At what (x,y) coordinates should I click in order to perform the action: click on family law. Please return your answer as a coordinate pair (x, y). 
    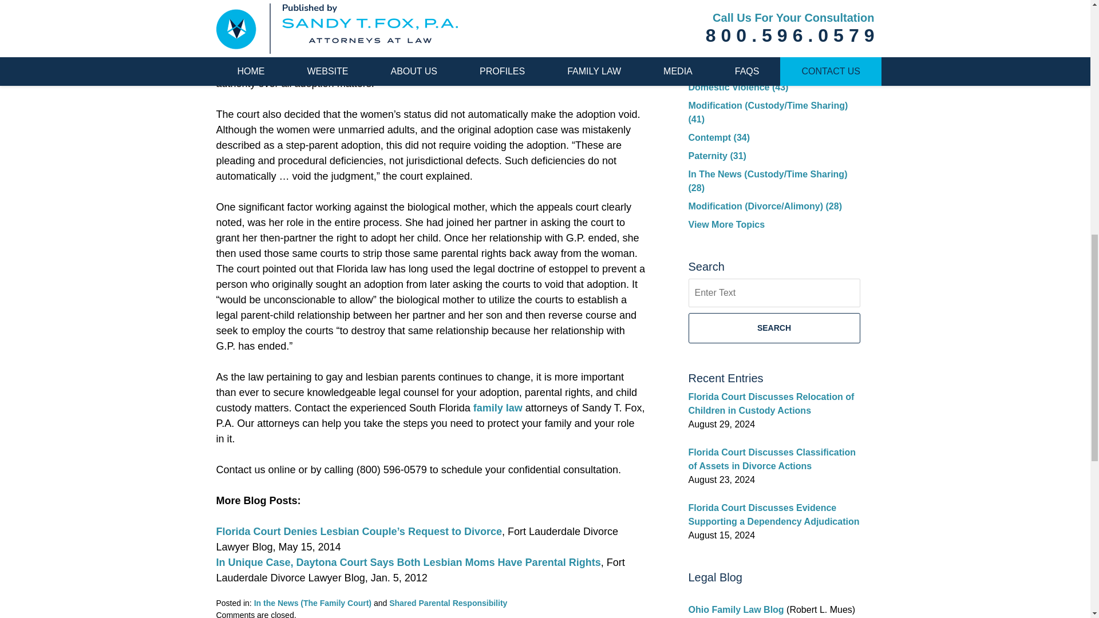
    Looking at the image, I should click on (498, 407).